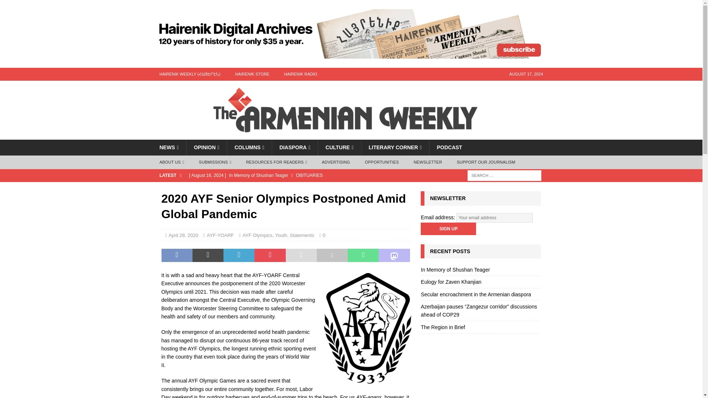 The width and height of the screenshot is (708, 398). What do you see at coordinates (332, 255) in the screenshot?
I see `Print this article` at bounding box center [332, 255].